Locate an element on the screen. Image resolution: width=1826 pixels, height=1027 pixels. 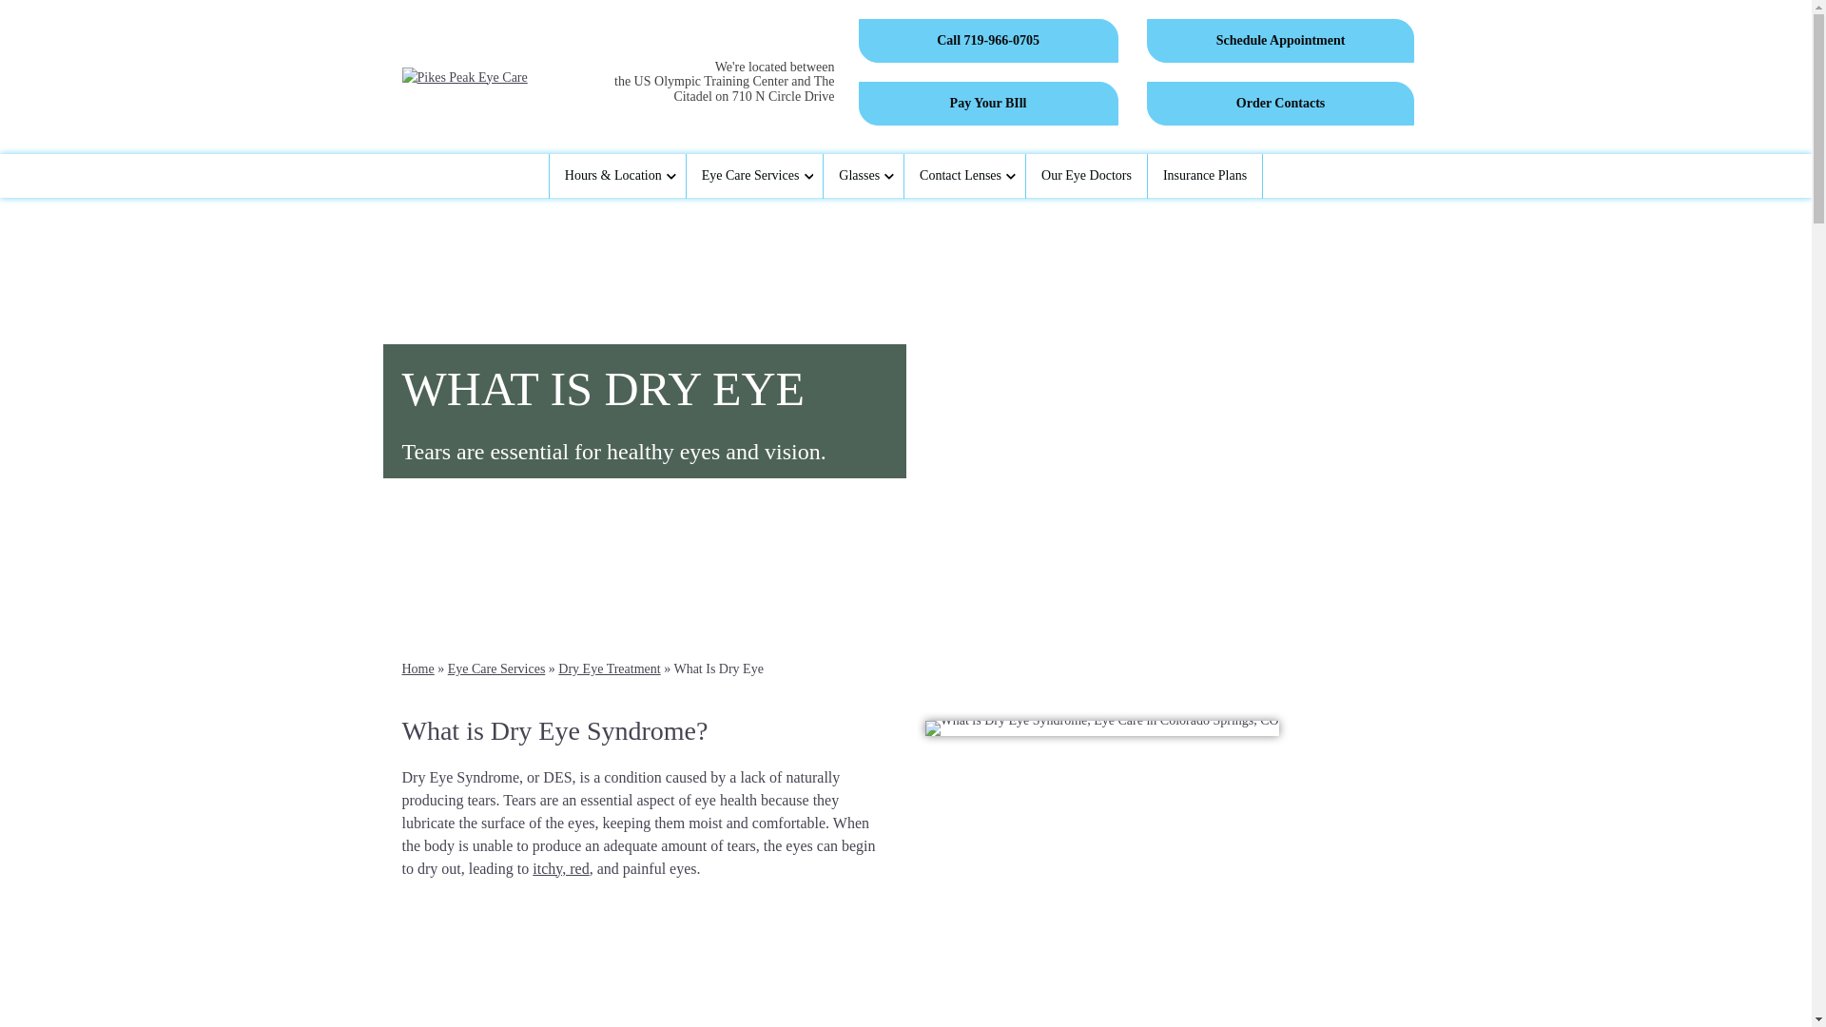
Contact Lenses is located at coordinates (964, 177).